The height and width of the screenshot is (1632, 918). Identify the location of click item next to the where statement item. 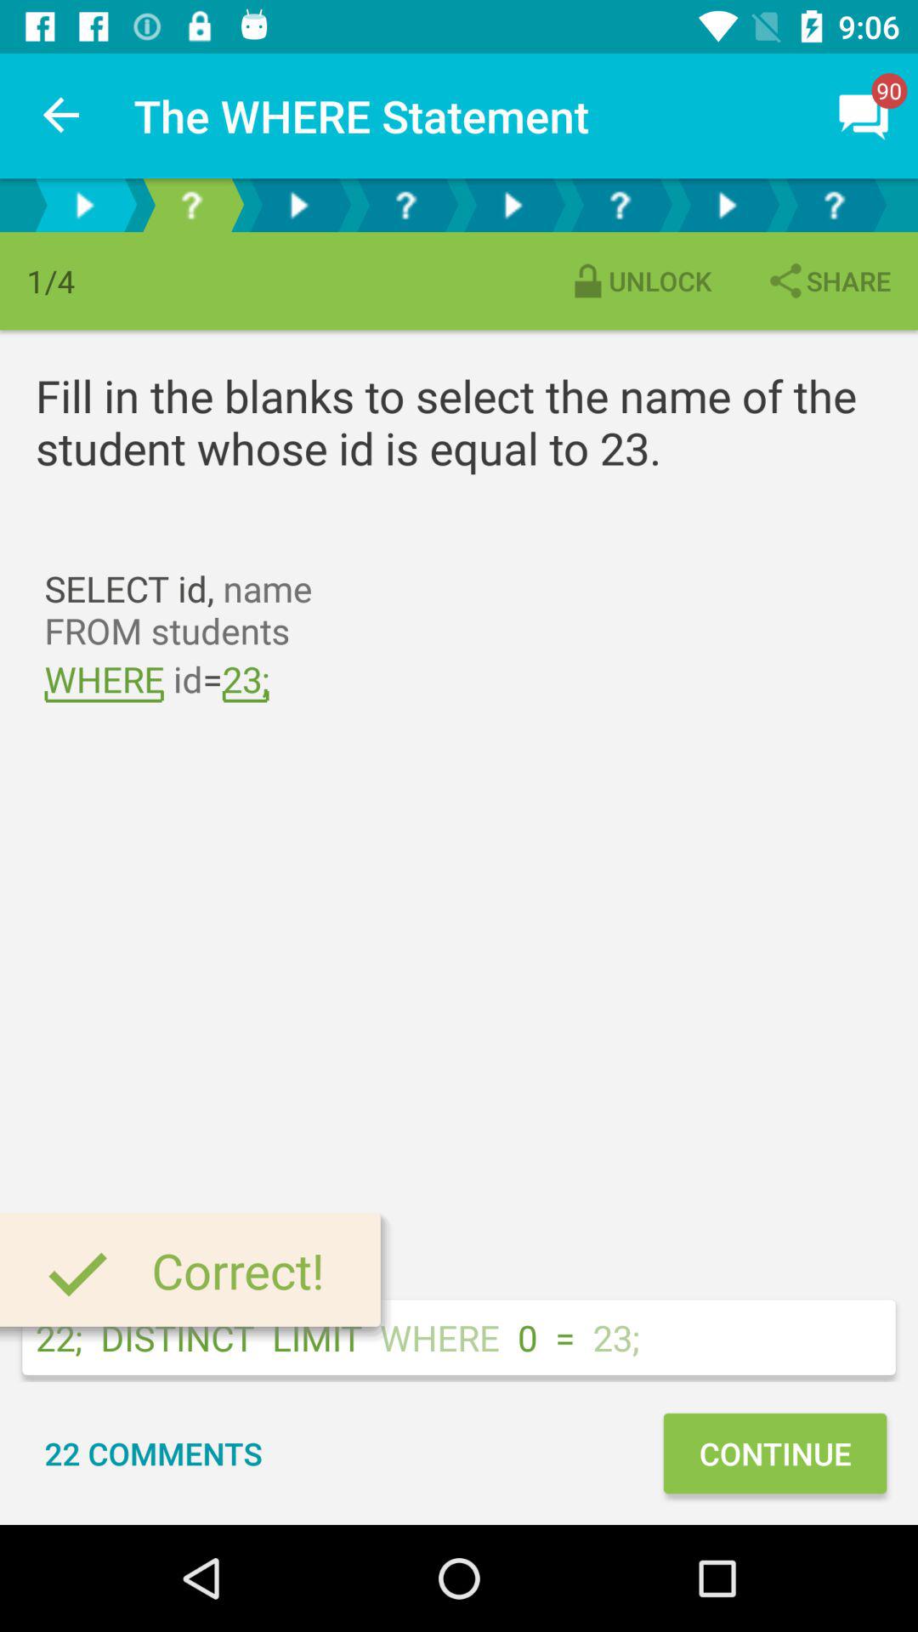
(62, 116).